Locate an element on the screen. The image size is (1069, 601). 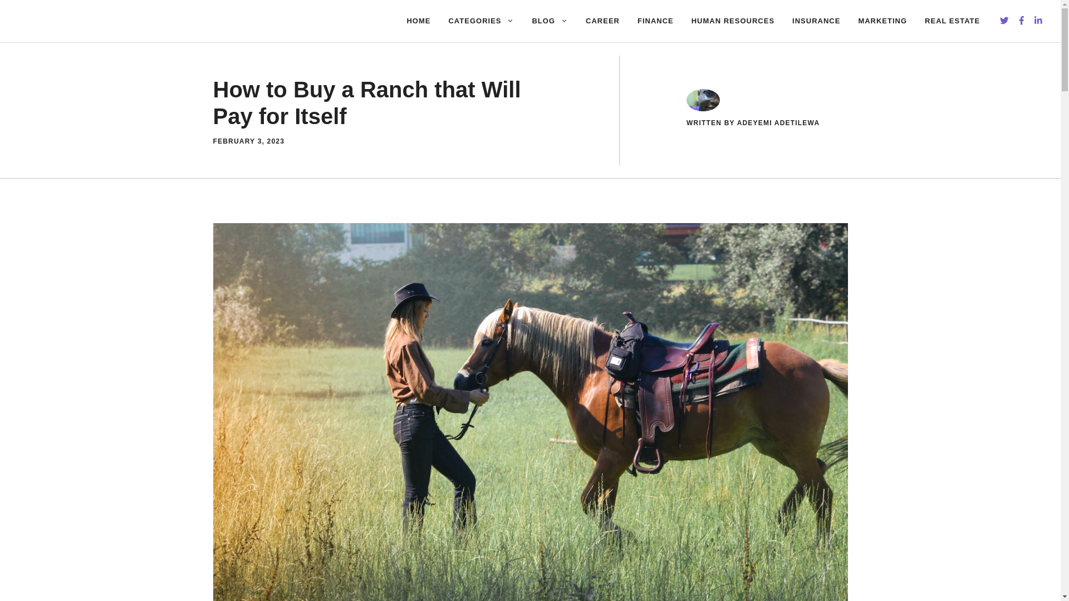
INSURANCE is located at coordinates (816, 21).